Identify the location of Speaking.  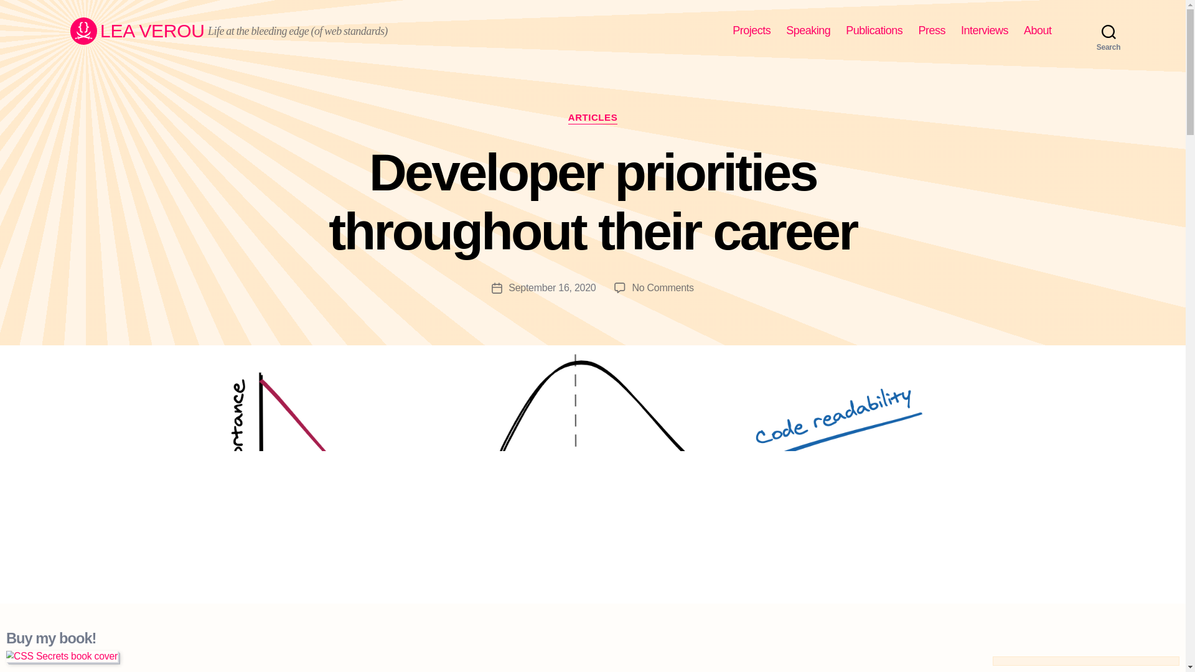
(985, 30).